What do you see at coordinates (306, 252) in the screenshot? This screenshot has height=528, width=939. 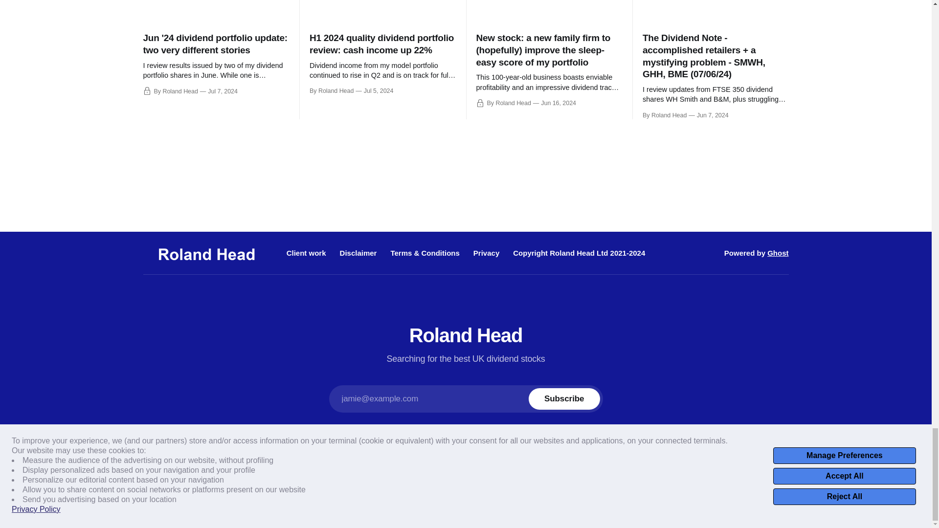 I see `Client work` at bounding box center [306, 252].